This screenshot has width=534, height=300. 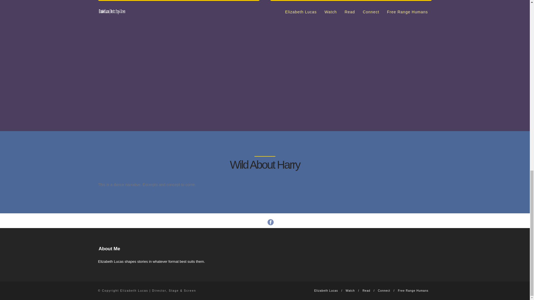 What do you see at coordinates (270, 222) in the screenshot?
I see `Facebook` at bounding box center [270, 222].